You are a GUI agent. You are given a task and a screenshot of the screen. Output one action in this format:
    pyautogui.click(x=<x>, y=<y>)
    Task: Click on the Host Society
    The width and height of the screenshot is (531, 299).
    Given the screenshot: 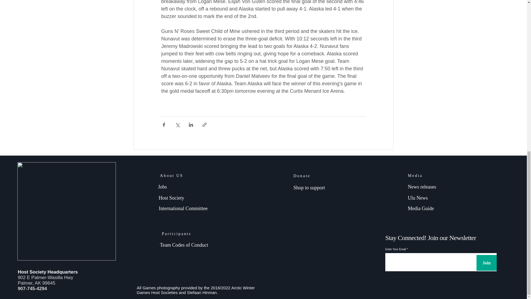 What is the action you would take?
    pyautogui.click(x=171, y=198)
    